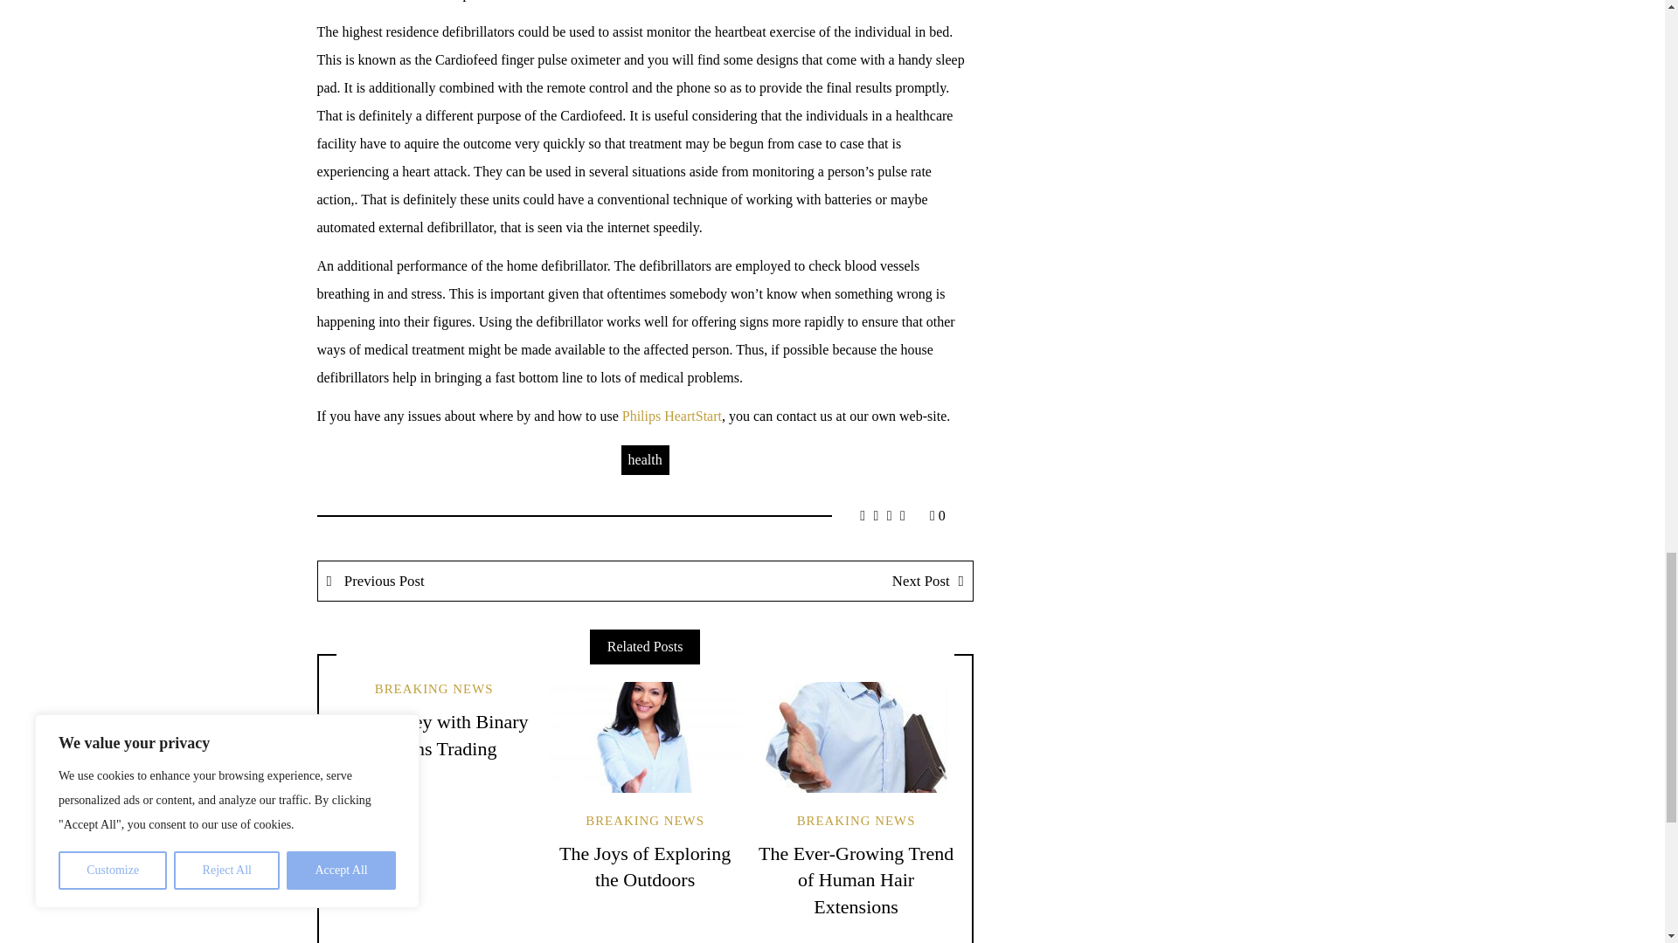 This screenshot has width=1678, height=943. Describe the element at coordinates (645, 459) in the screenshot. I see `health` at that location.